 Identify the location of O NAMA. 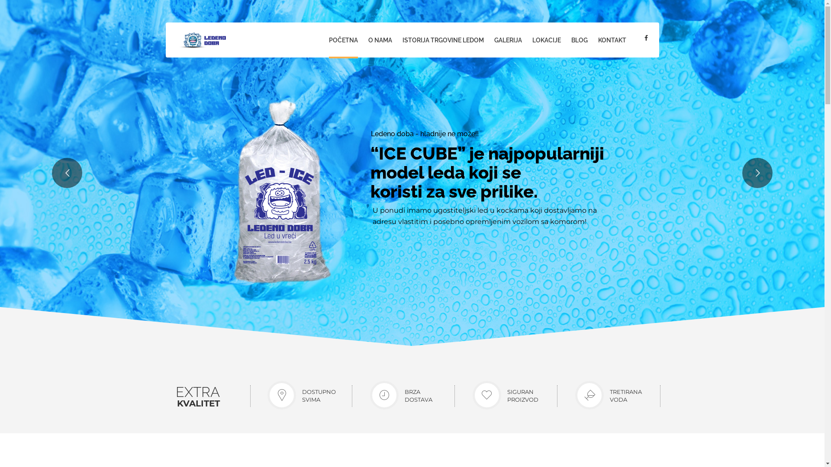
(380, 41).